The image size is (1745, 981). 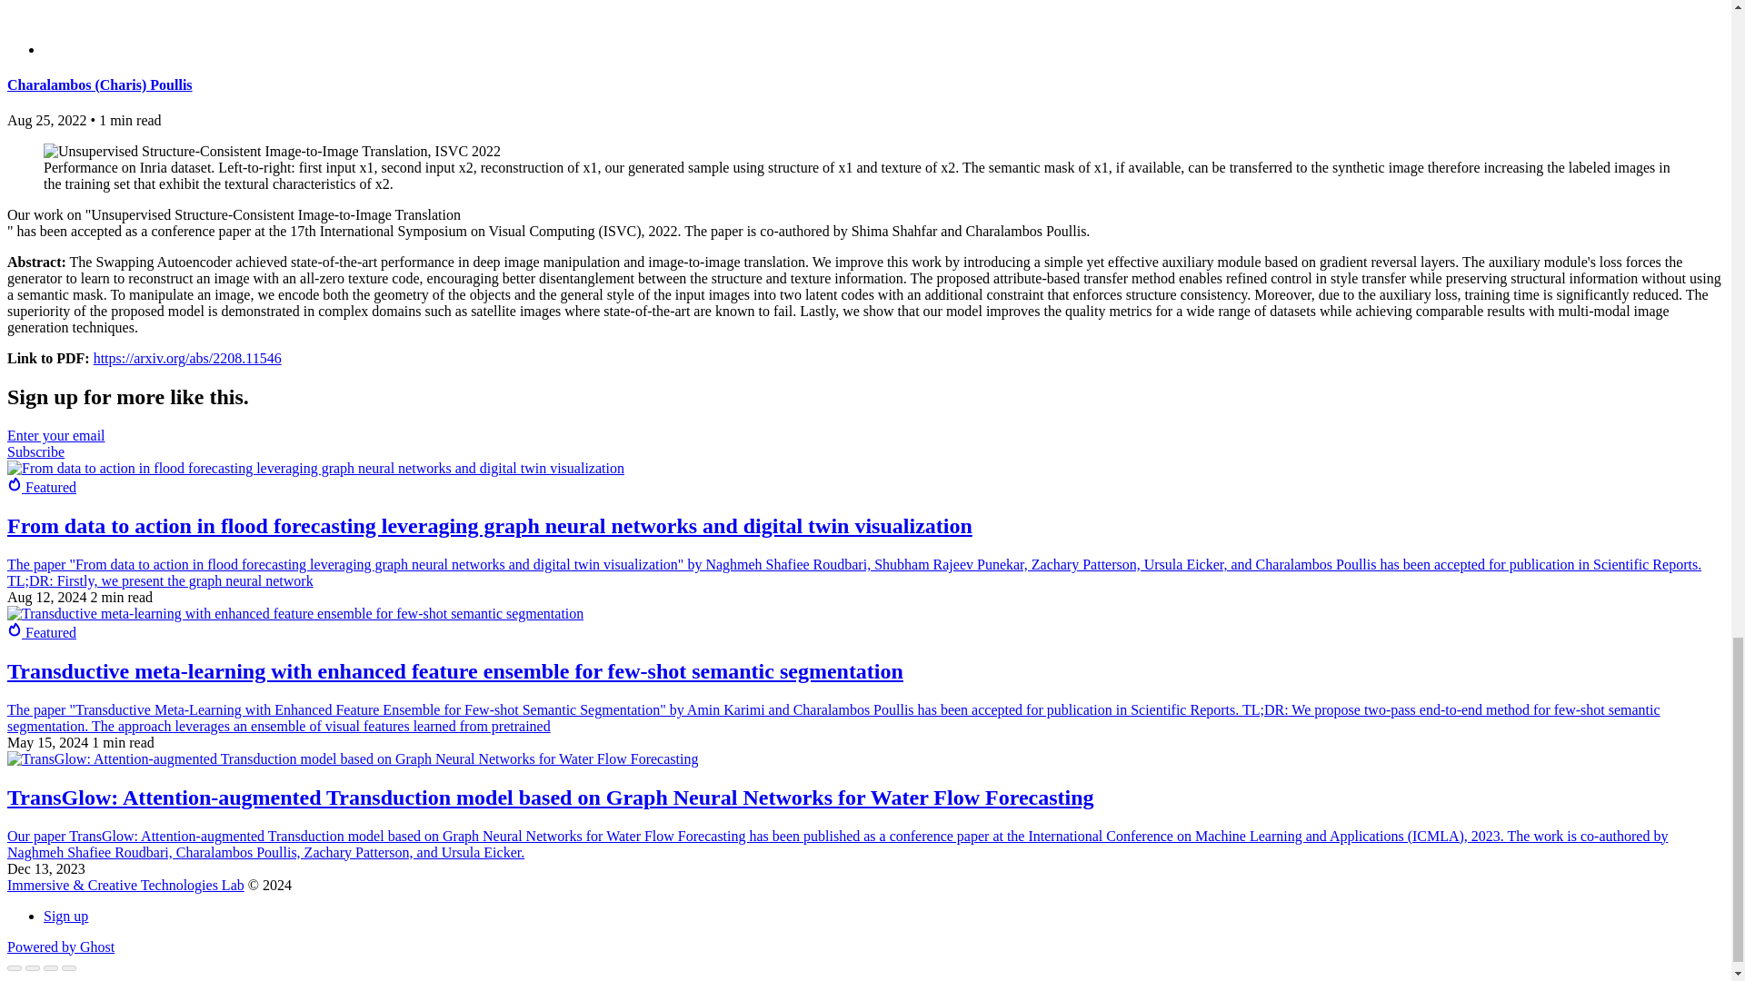 I want to click on Sign up, so click(x=65, y=916).